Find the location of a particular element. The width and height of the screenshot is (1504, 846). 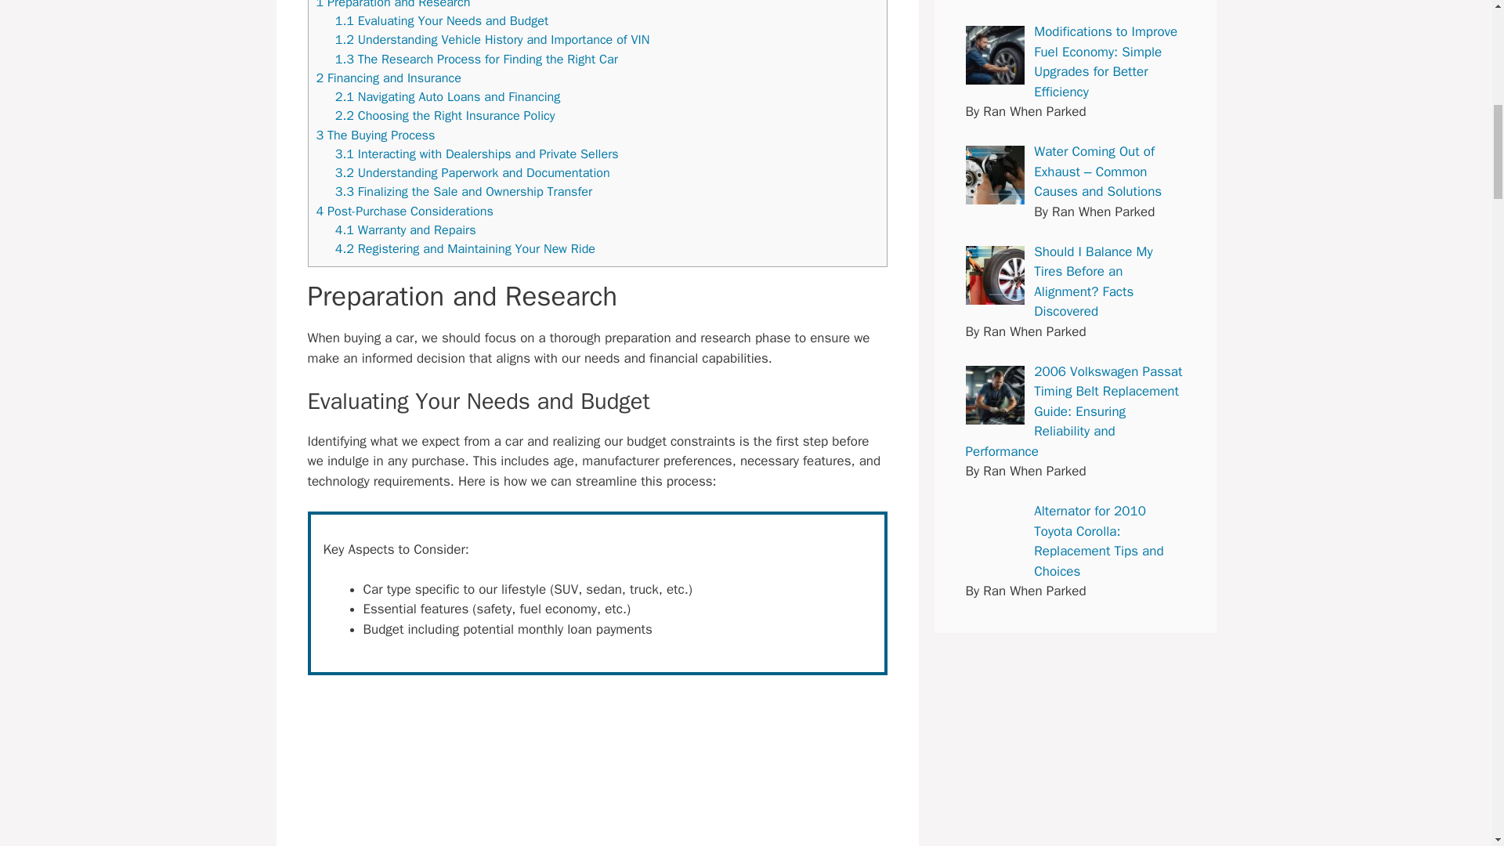

1.1 Evaluating Your Needs and Budget is located at coordinates (442, 20).